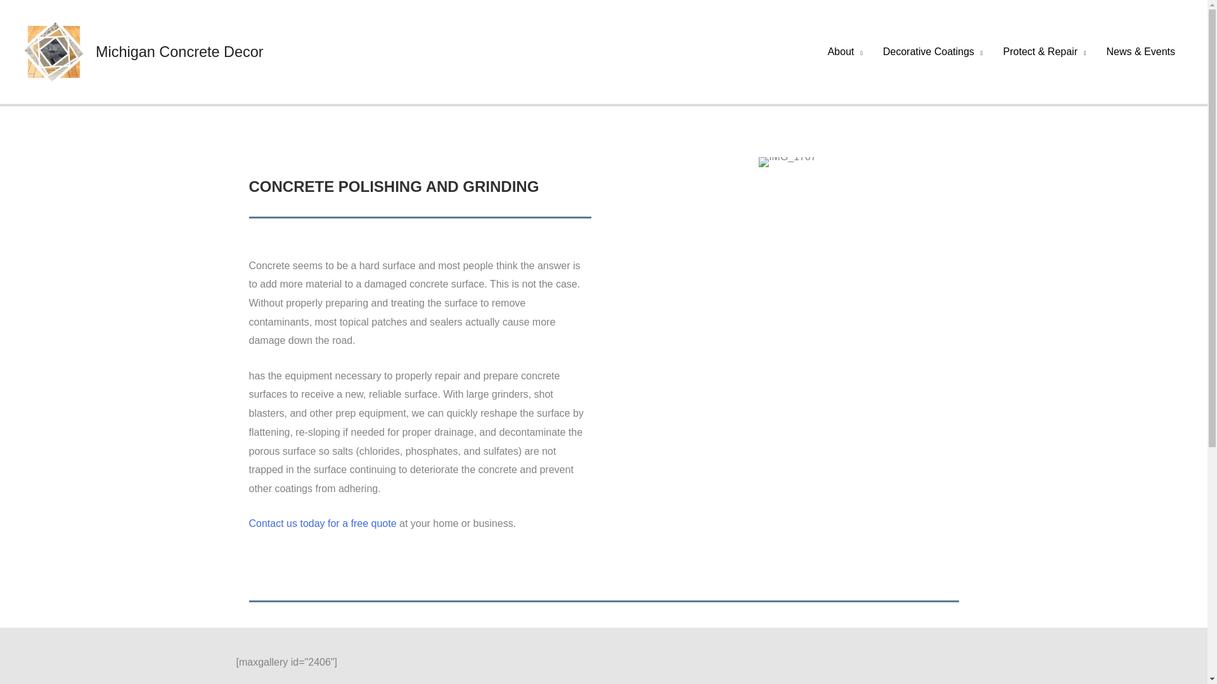 The height and width of the screenshot is (684, 1217). Describe the element at coordinates (932, 52) in the screenshot. I see `Decorative Coatings` at that location.